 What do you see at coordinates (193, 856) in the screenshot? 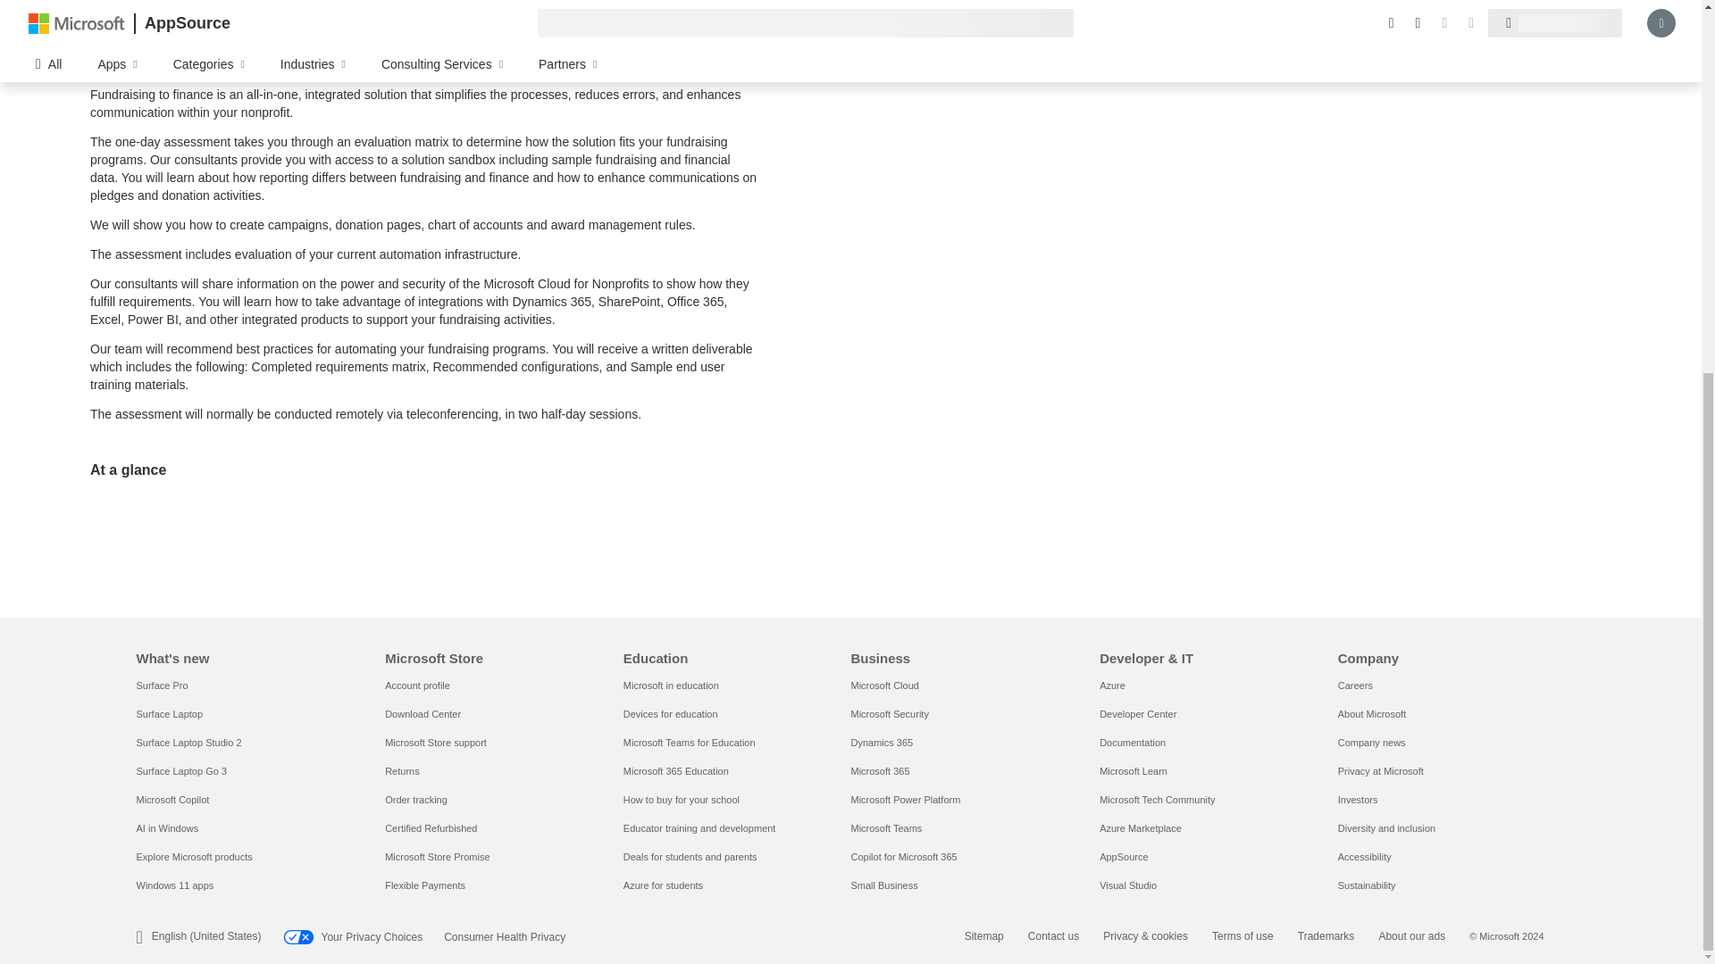
I see `Explore Microsoft products` at bounding box center [193, 856].